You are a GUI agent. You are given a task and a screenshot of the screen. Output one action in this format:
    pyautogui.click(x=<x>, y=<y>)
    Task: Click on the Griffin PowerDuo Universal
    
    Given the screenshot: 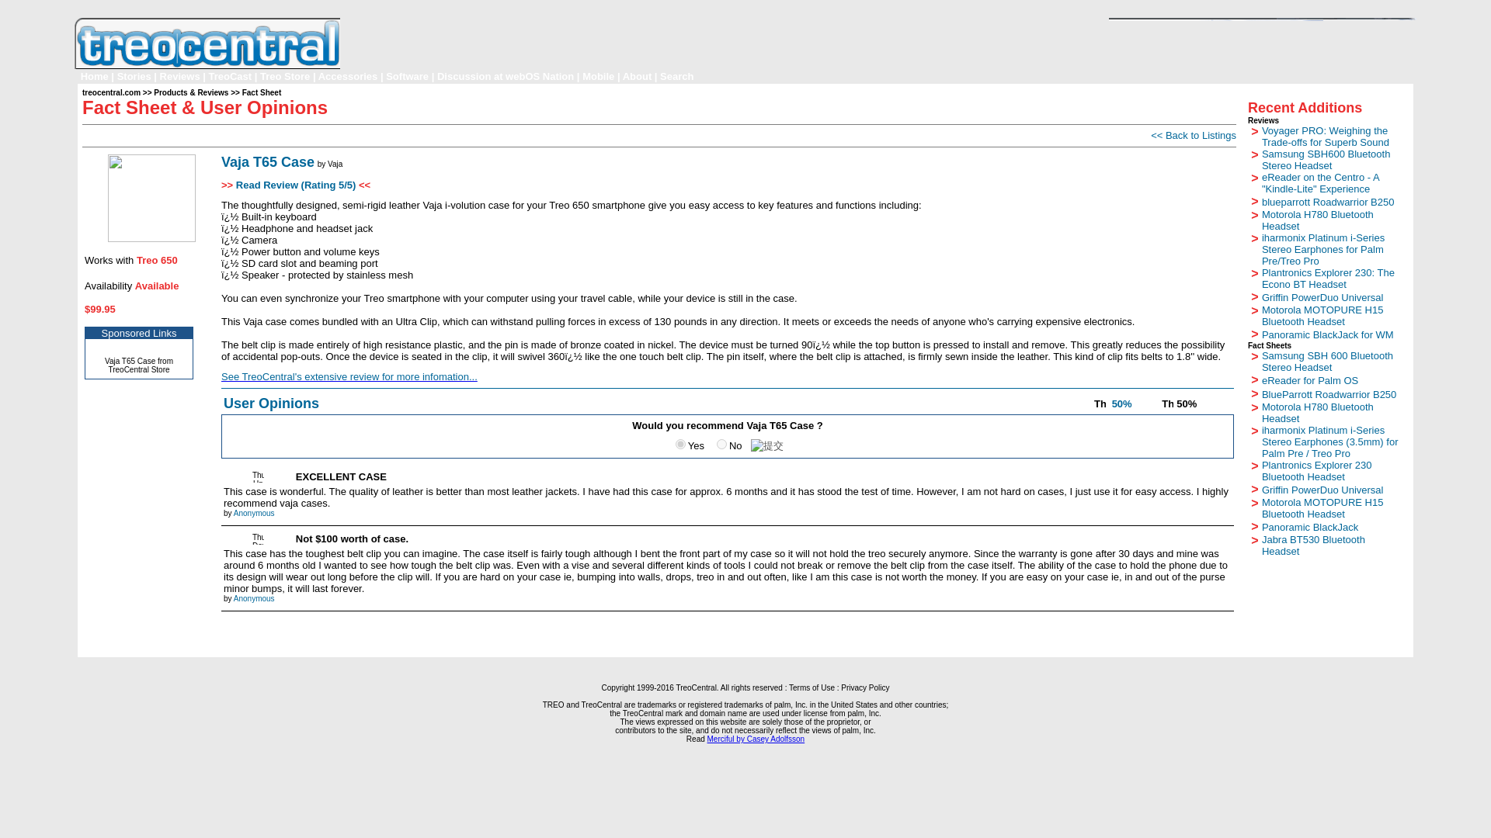 What is the action you would take?
    pyautogui.click(x=1322, y=296)
    